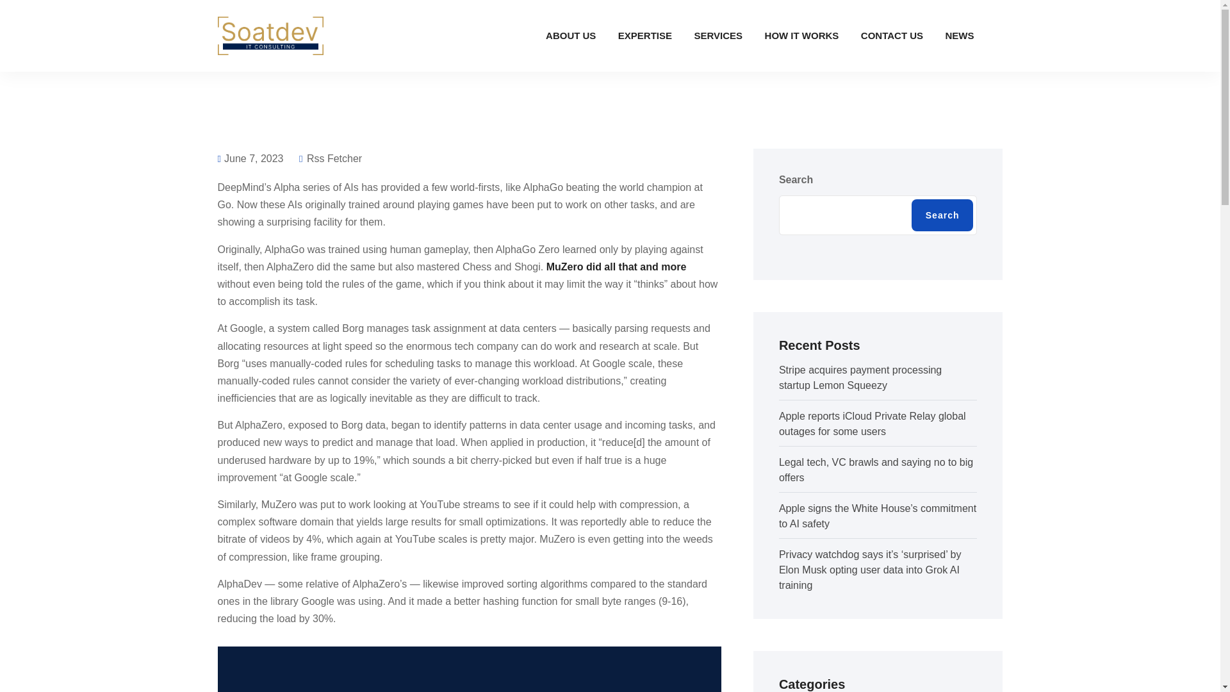  What do you see at coordinates (892, 35) in the screenshot?
I see `CONTACT US` at bounding box center [892, 35].